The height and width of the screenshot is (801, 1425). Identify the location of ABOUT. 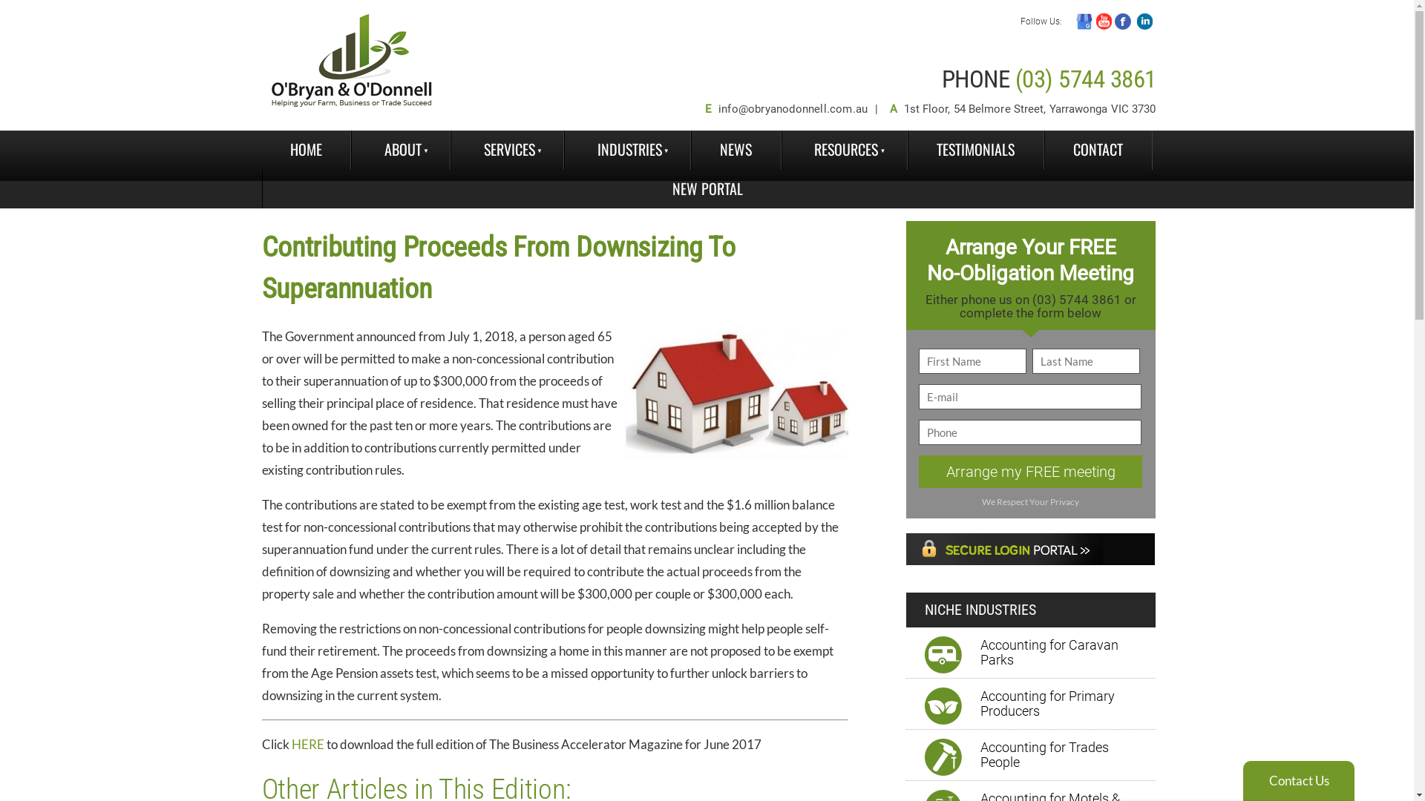
(401, 150).